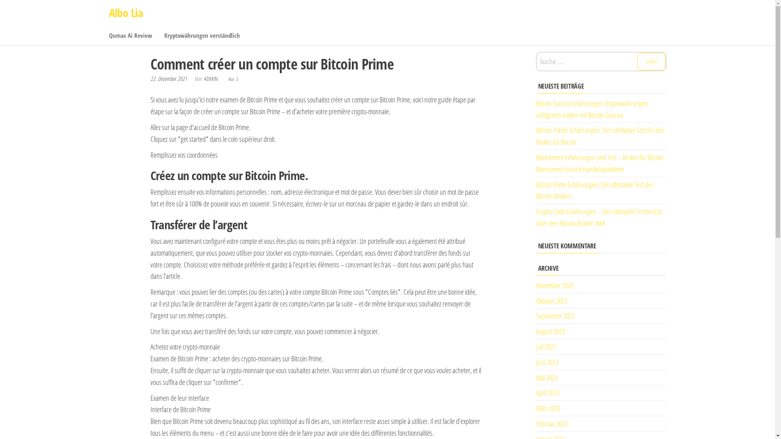 The height and width of the screenshot is (439, 781). What do you see at coordinates (130, 35) in the screenshot?
I see `Qumas Ai Review` at bounding box center [130, 35].